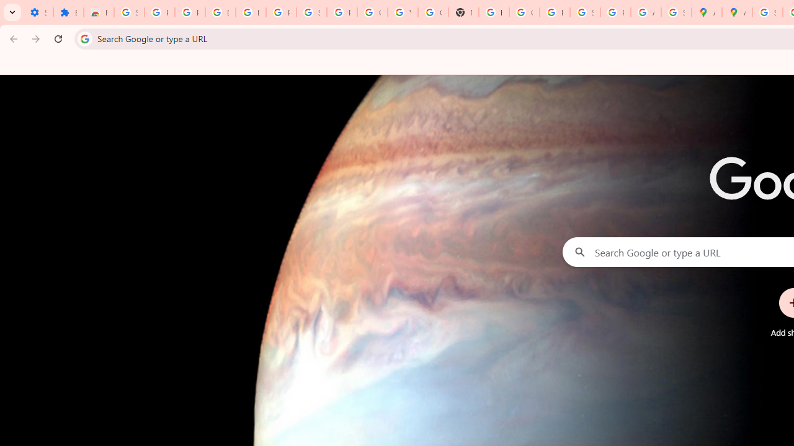  Describe the element at coordinates (221, 12) in the screenshot. I see `Delete photos & videos - Computer - Google Photos Help` at that location.